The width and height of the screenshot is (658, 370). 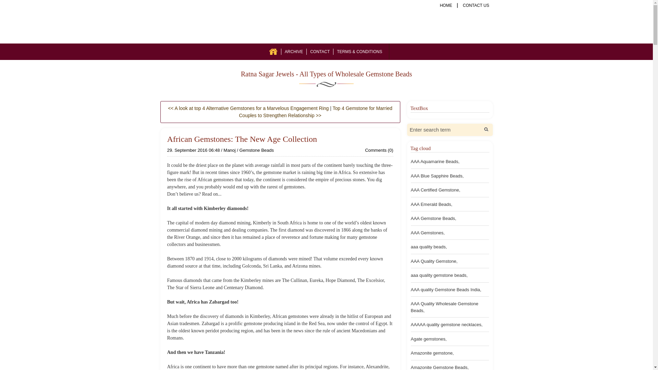 What do you see at coordinates (486, 129) in the screenshot?
I see `Search` at bounding box center [486, 129].